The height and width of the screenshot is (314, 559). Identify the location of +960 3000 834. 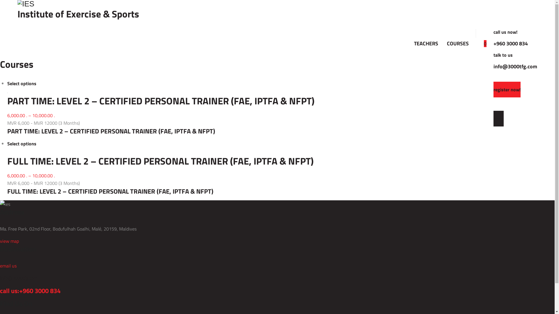
(40, 291).